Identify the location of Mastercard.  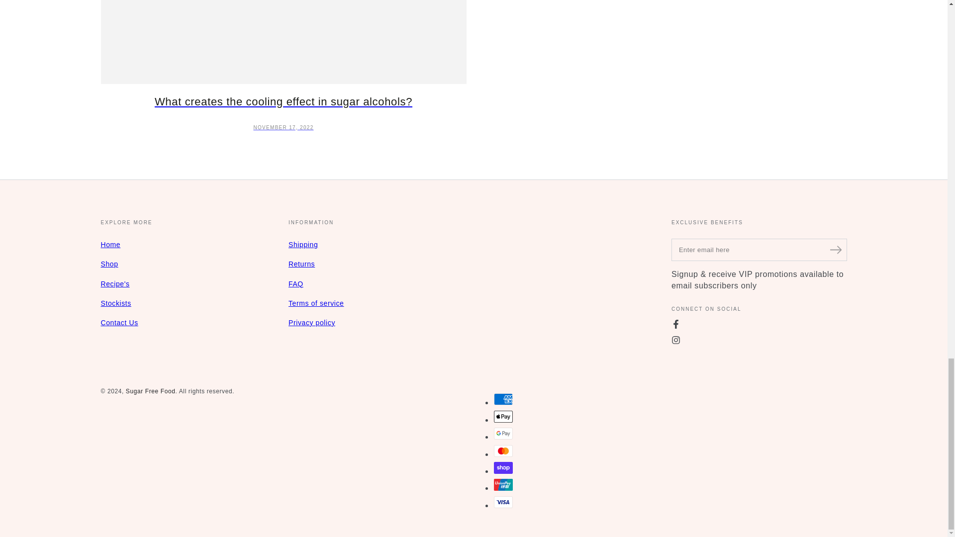
(502, 451).